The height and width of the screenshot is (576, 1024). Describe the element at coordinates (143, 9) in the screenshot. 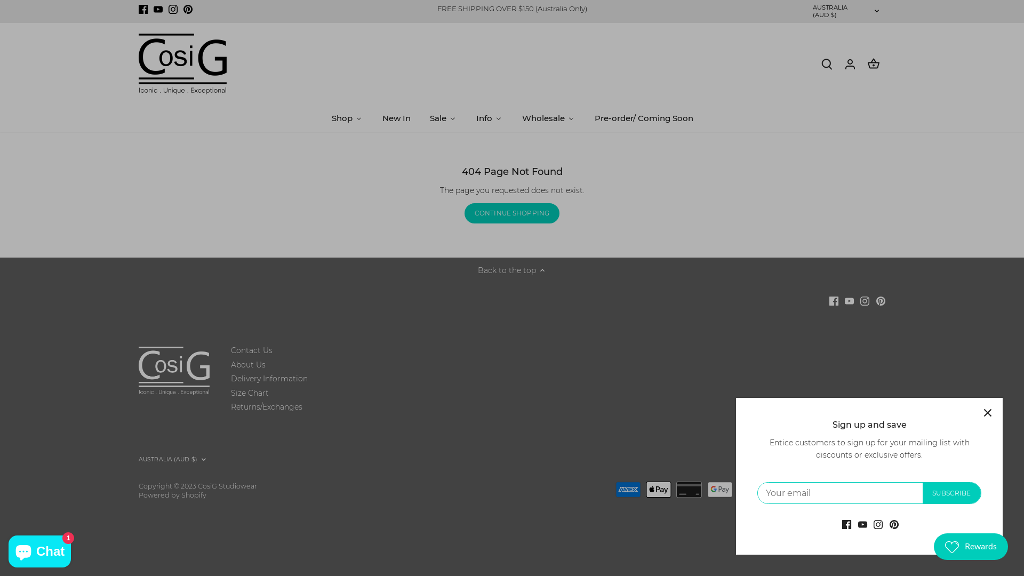

I see `Facebook` at that location.